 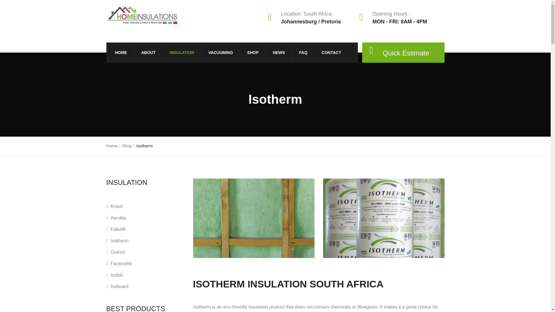 I want to click on Cavitybatt, so click(x=232, y=164).